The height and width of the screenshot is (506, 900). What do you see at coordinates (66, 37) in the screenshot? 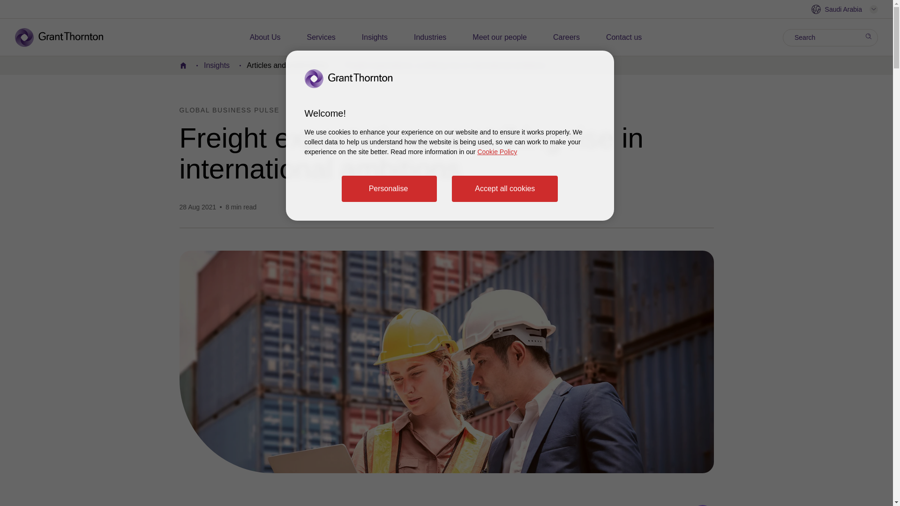
I see `logo` at bounding box center [66, 37].